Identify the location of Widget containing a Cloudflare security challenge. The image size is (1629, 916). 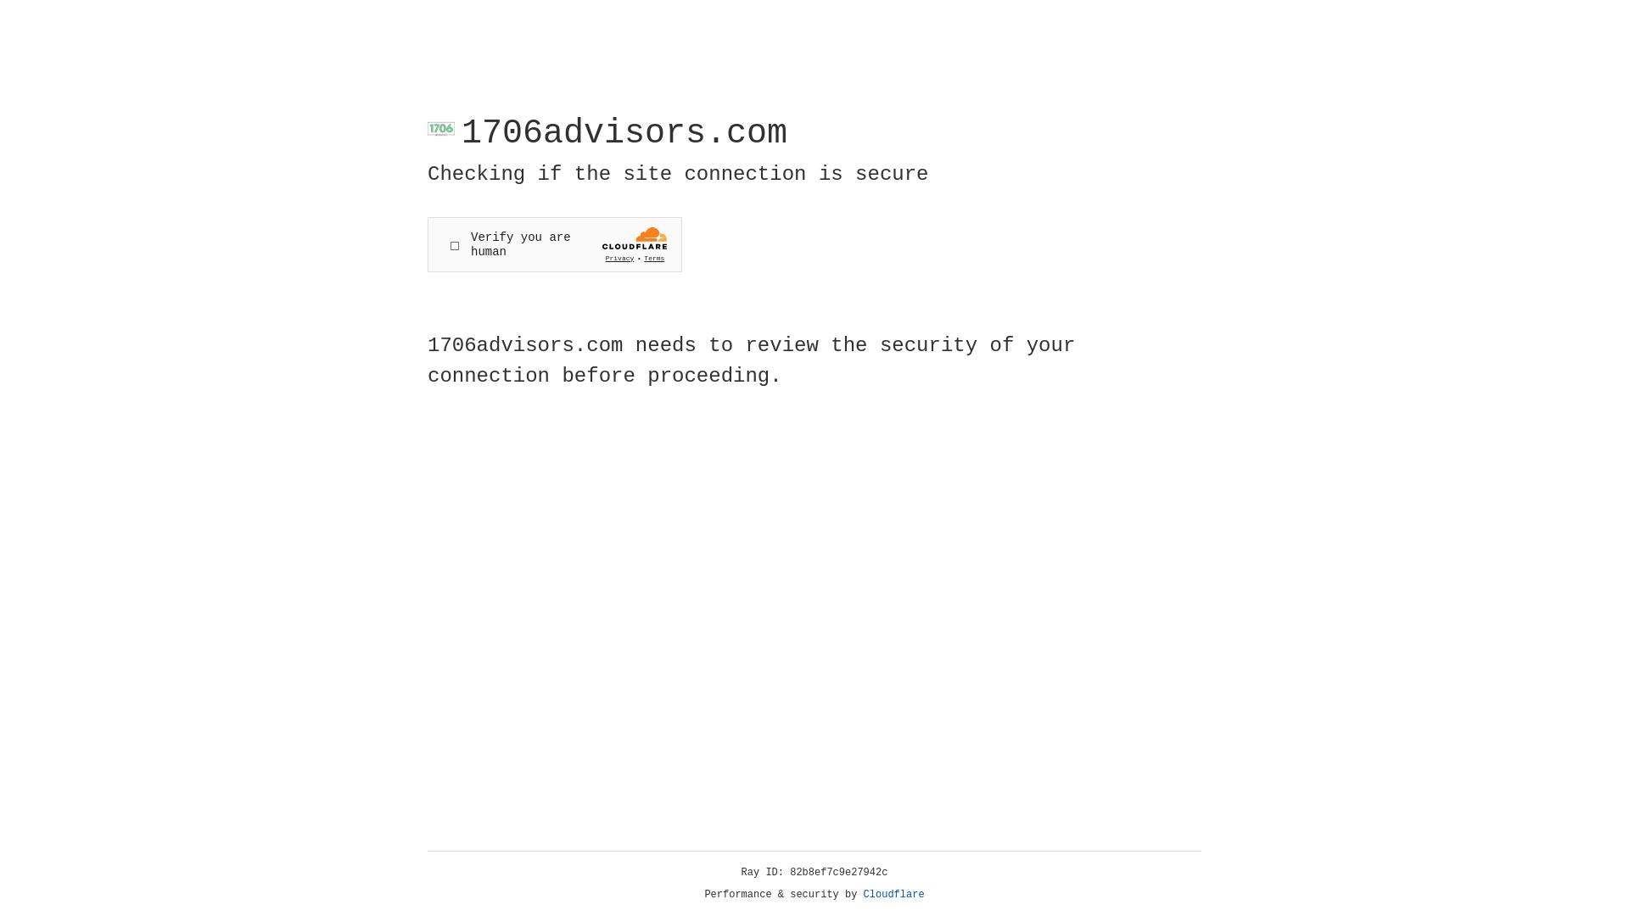
(555, 244).